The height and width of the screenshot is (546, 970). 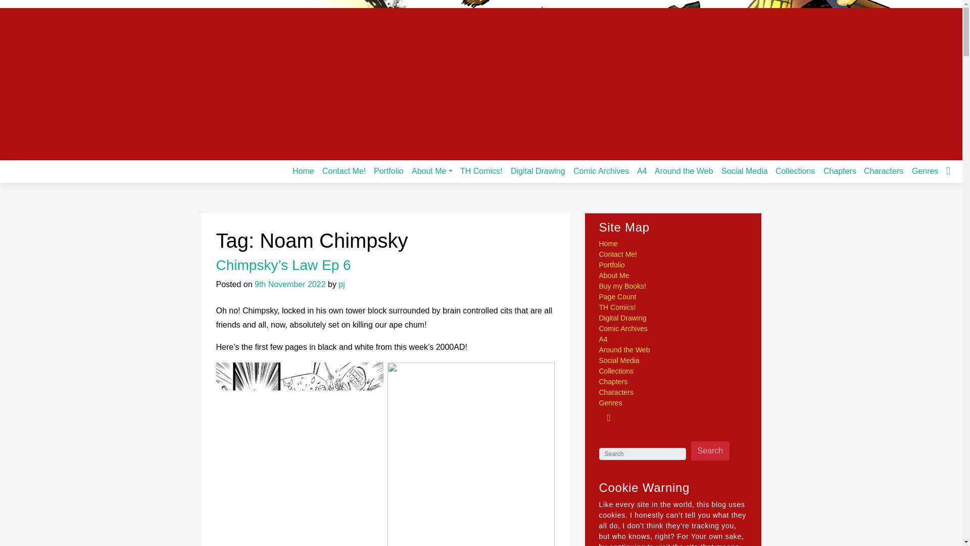 What do you see at coordinates (795, 171) in the screenshot?
I see `Collections` at bounding box center [795, 171].